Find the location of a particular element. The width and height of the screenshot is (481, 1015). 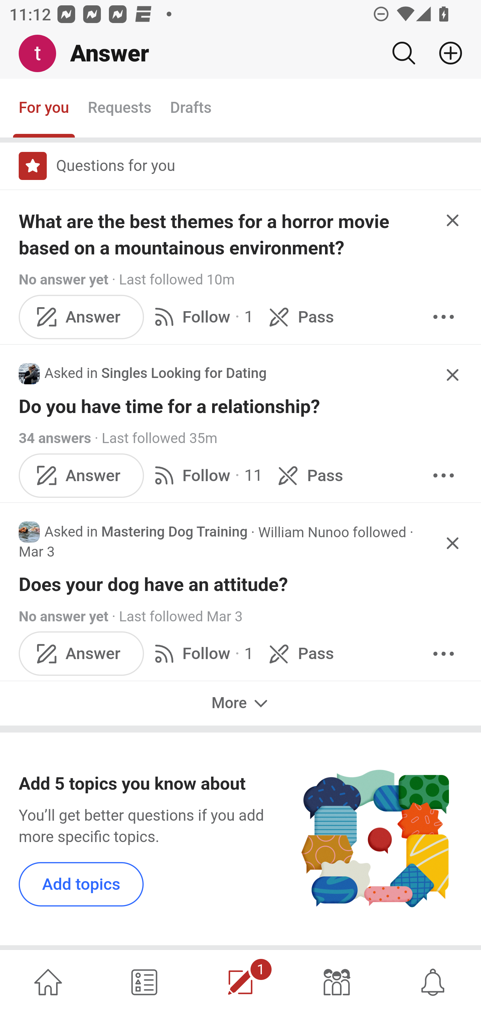

Hide is located at coordinates (453, 220).